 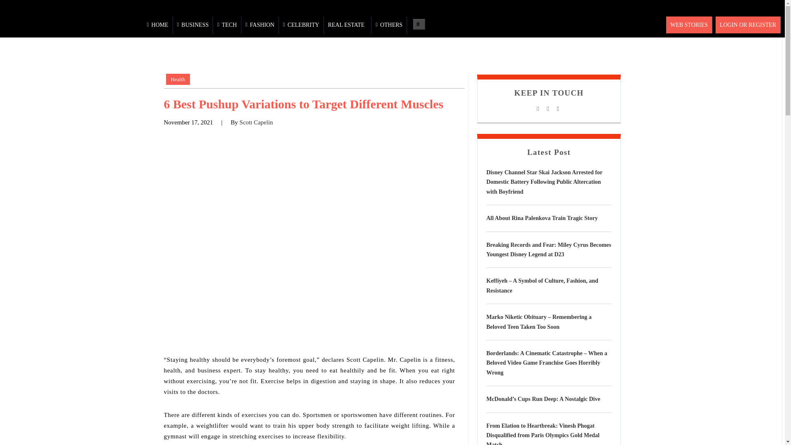 I want to click on HOME, so click(x=158, y=25).